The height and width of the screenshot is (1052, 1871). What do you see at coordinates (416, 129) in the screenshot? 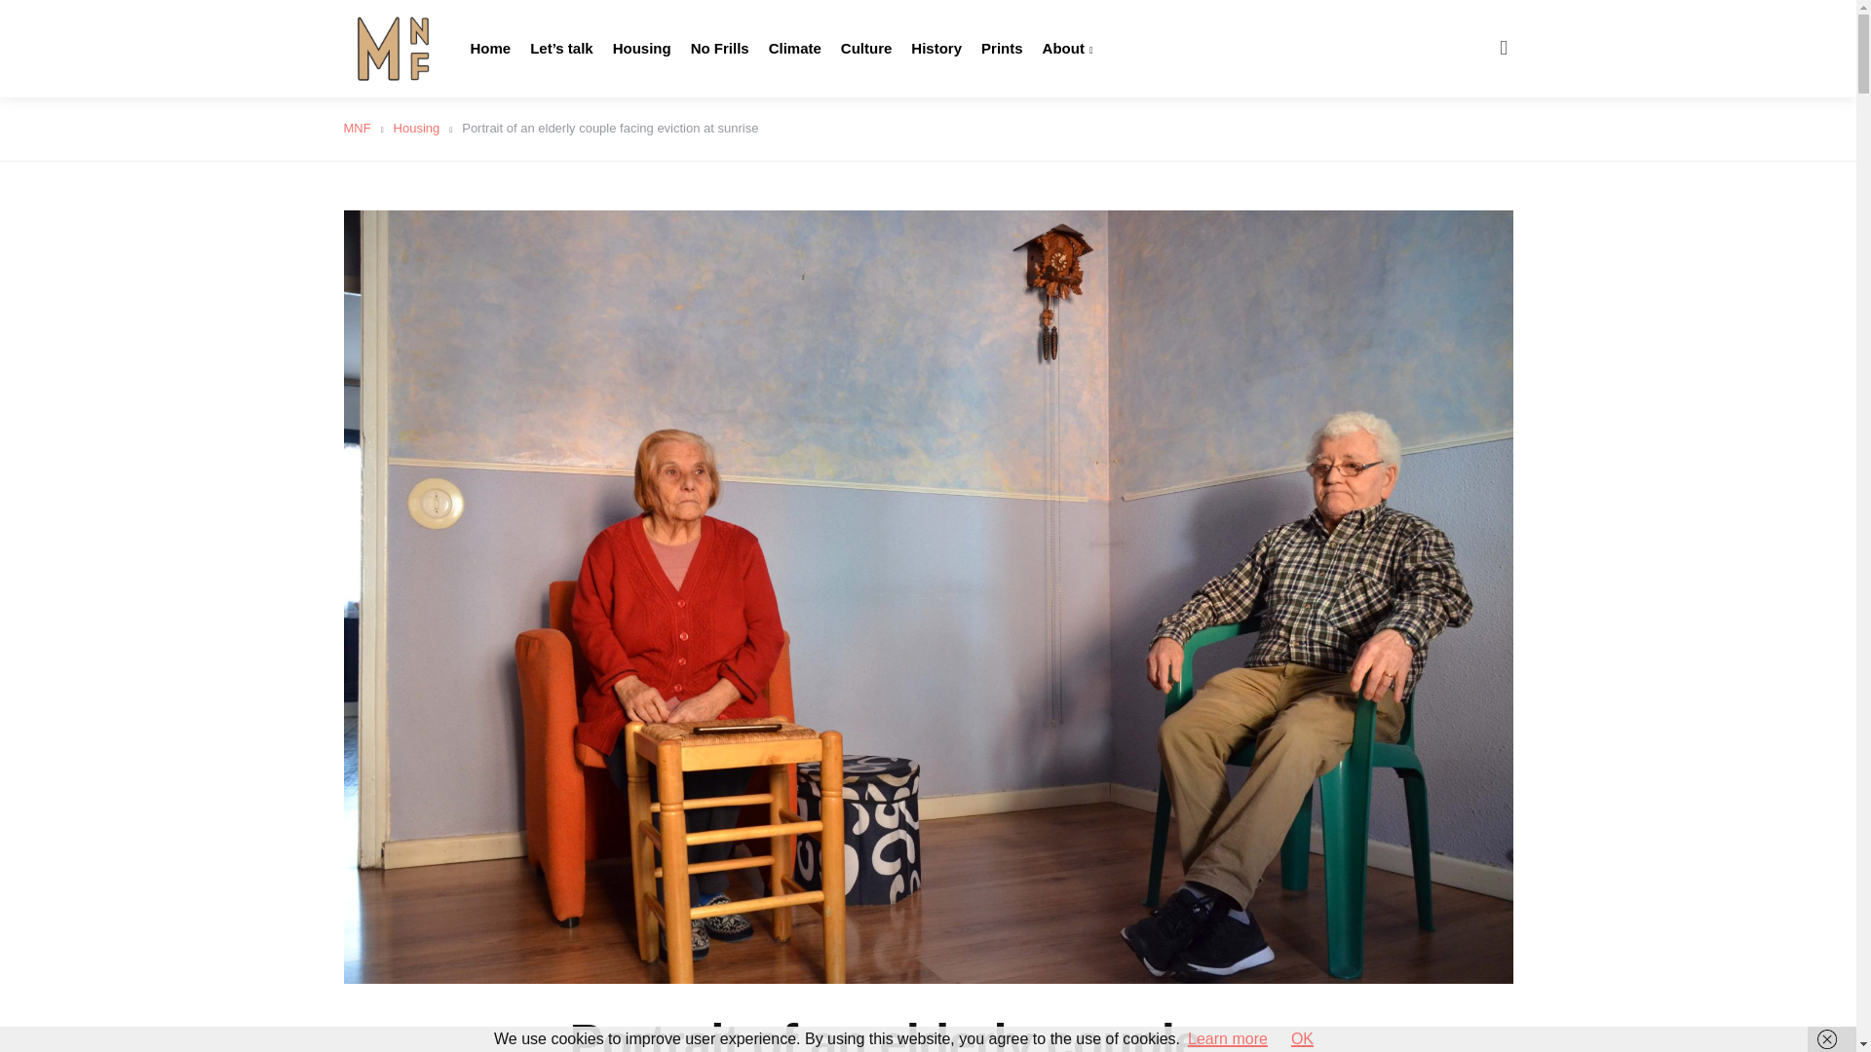
I see `Go to the Housing Category archives.` at bounding box center [416, 129].